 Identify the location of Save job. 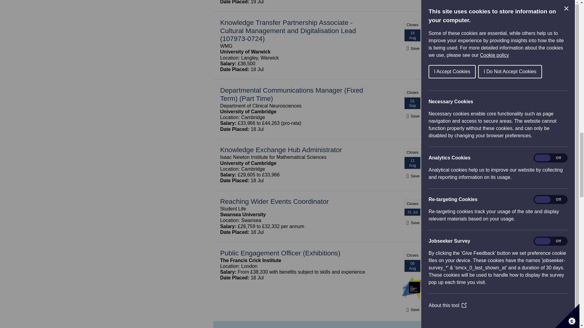
(412, 176).